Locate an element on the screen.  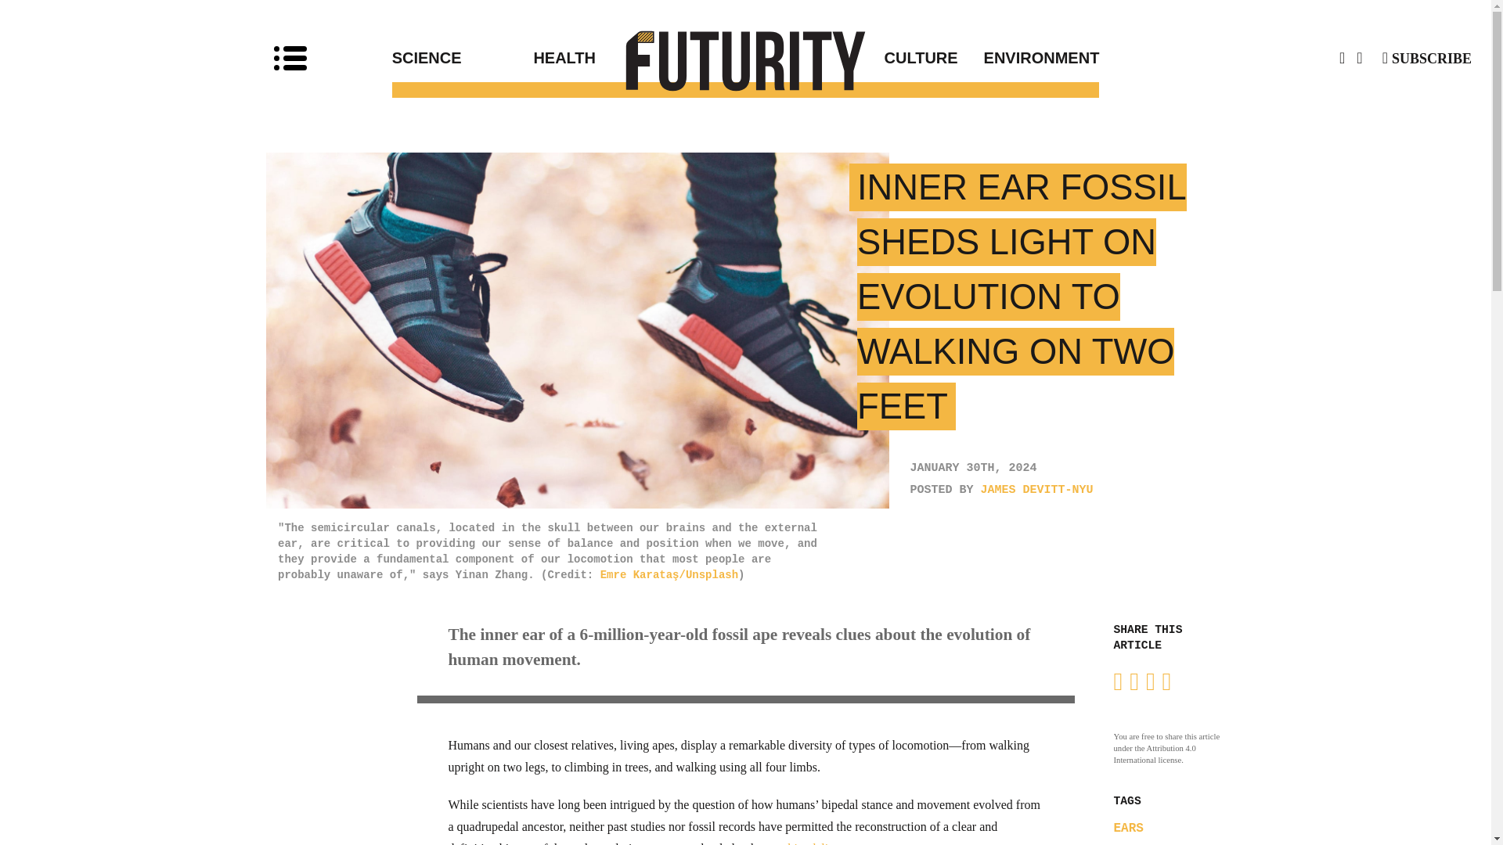
EVOLUTION is located at coordinates (1146, 844).